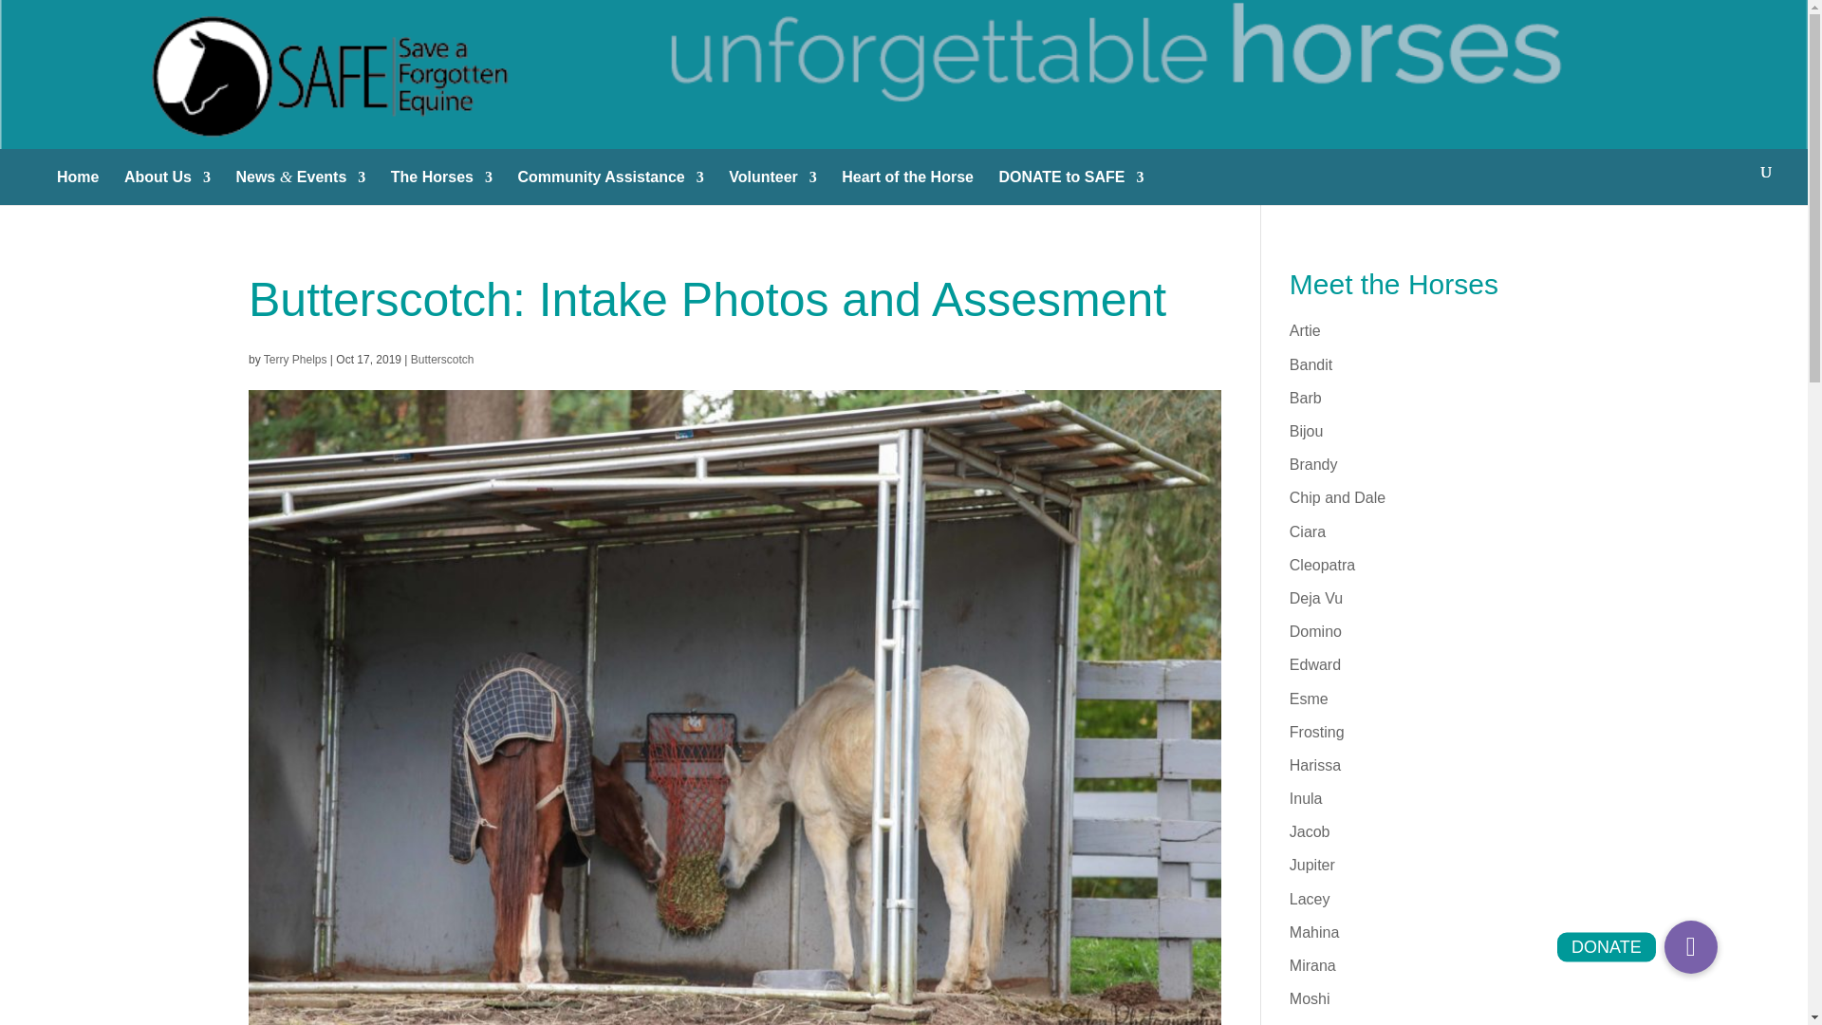  Describe the element at coordinates (772, 184) in the screenshot. I see `Volunteer` at that location.